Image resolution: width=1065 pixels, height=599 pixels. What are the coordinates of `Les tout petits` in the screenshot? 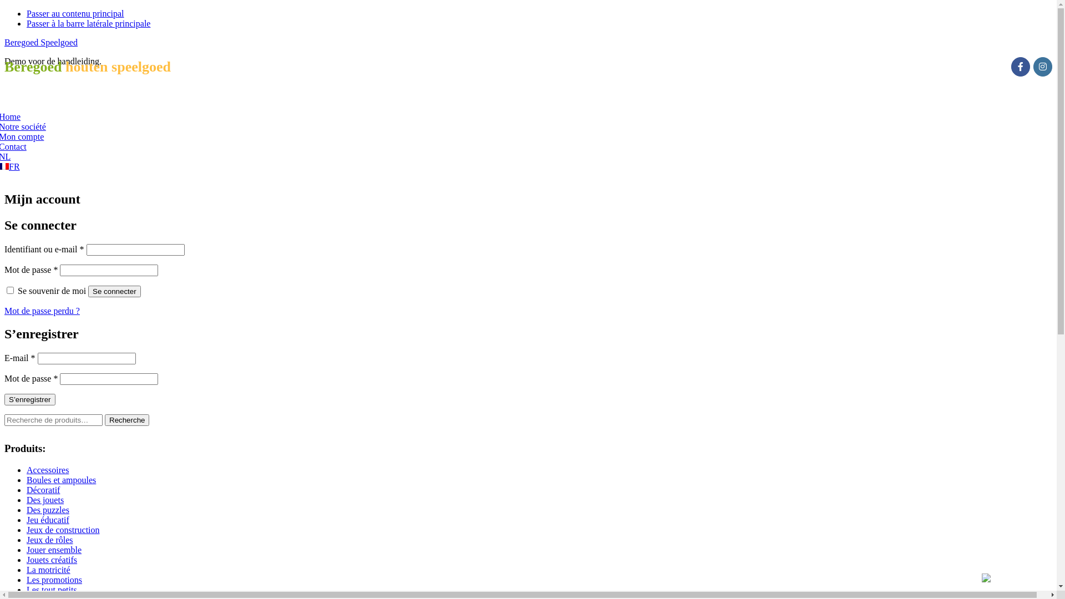 It's located at (52, 590).